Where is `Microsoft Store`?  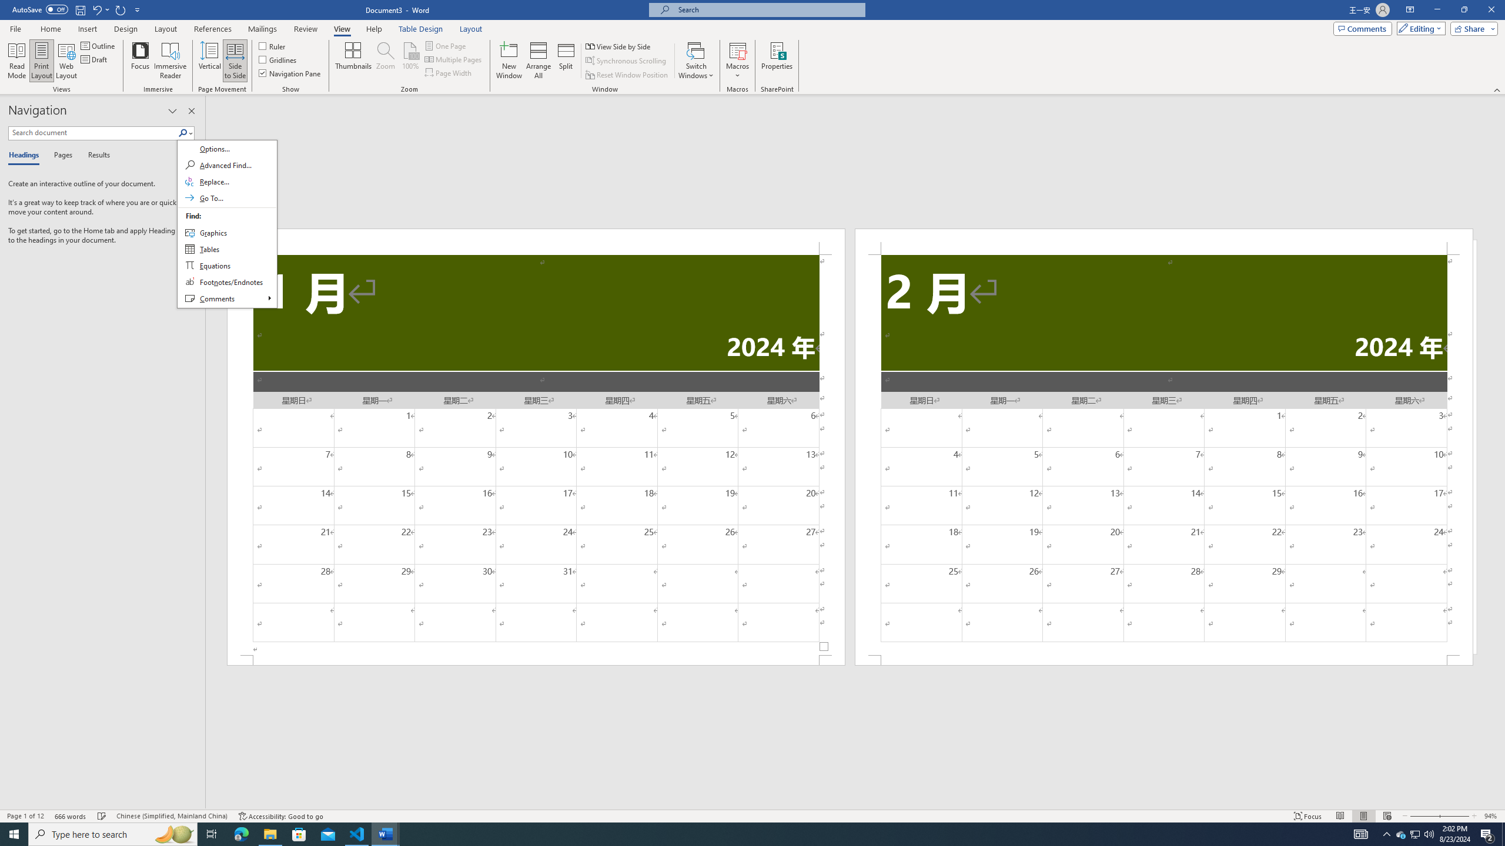 Microsoft Store is located at coordinates (299, 834).